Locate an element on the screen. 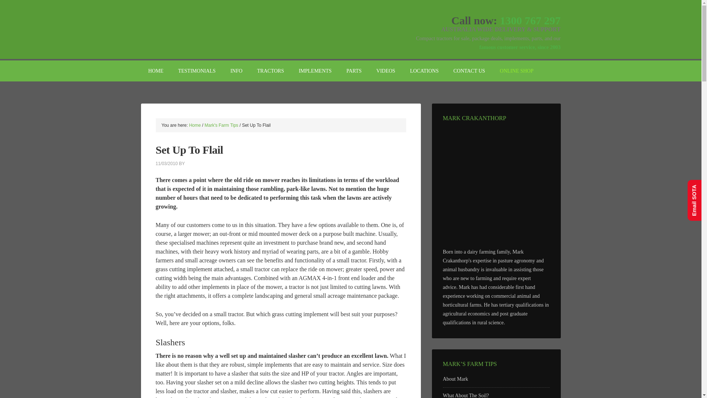 The image size is (707, 398). IMPLEMENTS is located at coordinates (315, 71).